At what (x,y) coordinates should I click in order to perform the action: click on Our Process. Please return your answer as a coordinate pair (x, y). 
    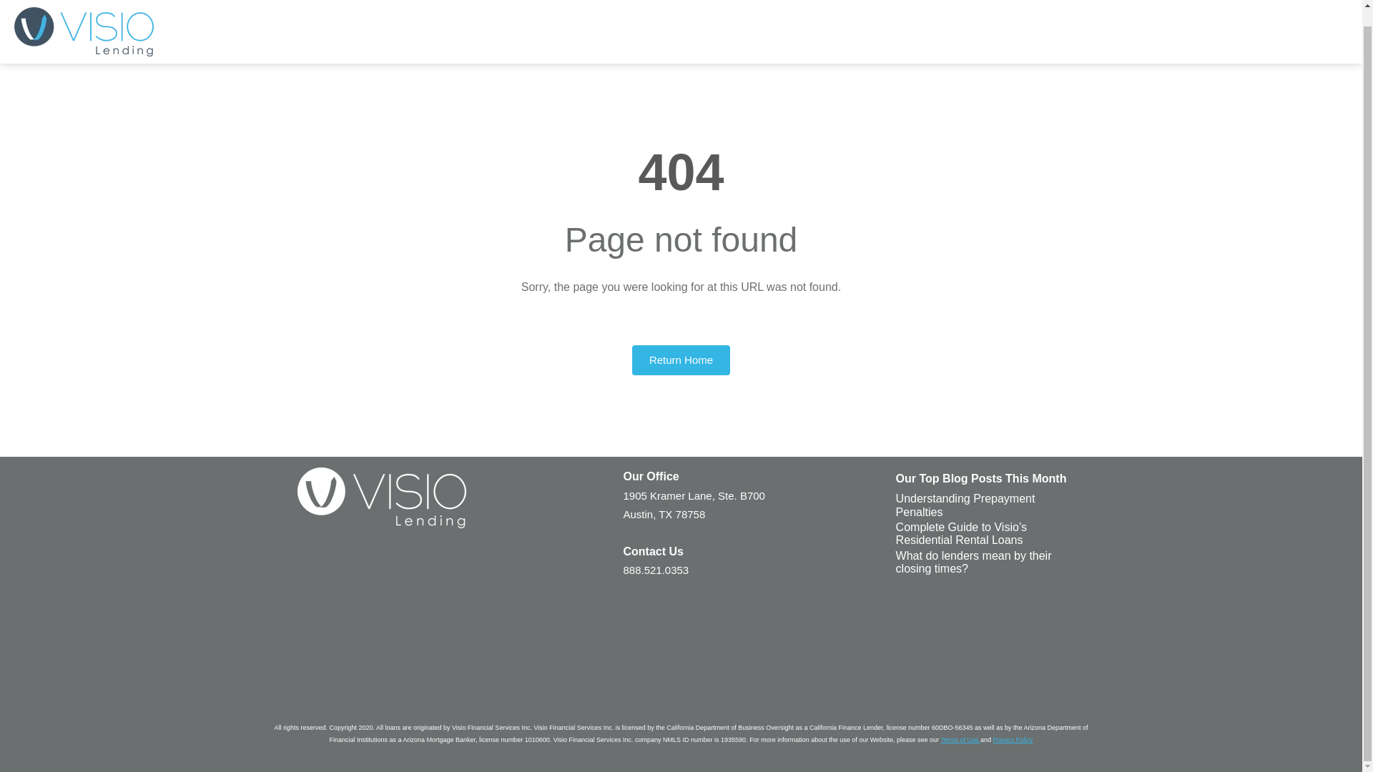
    Looking at the image, I should click on (769, 14).